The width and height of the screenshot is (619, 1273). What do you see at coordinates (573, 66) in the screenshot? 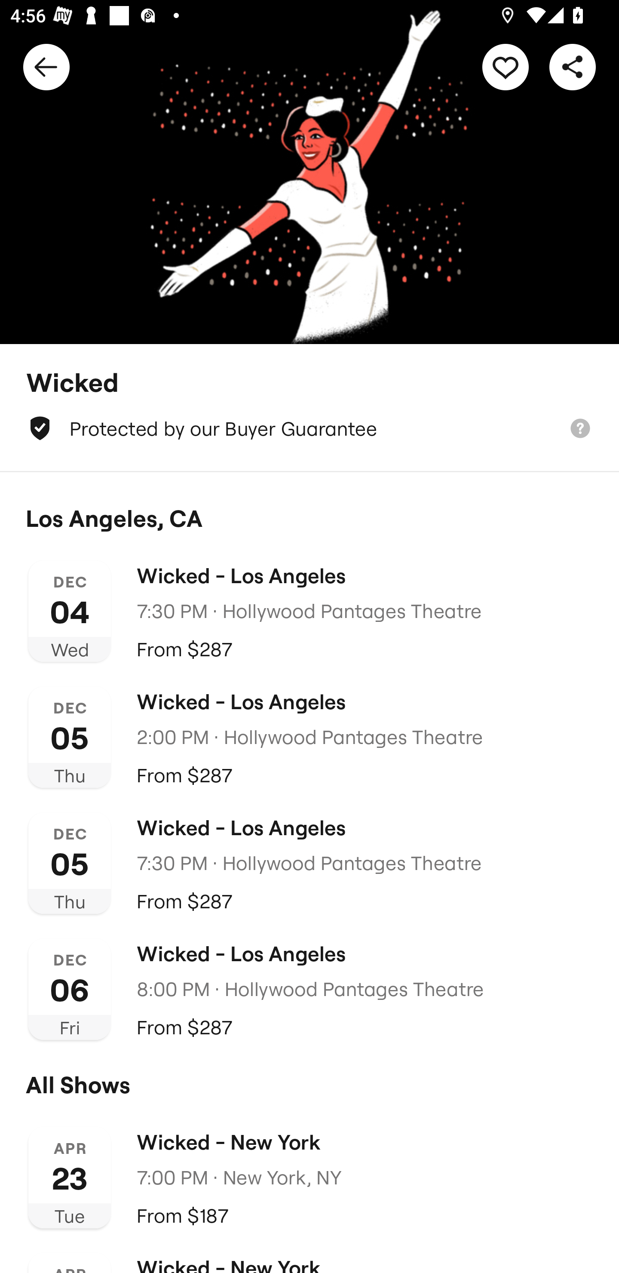
I see `Share this performer` at bounding box center [573, 66].